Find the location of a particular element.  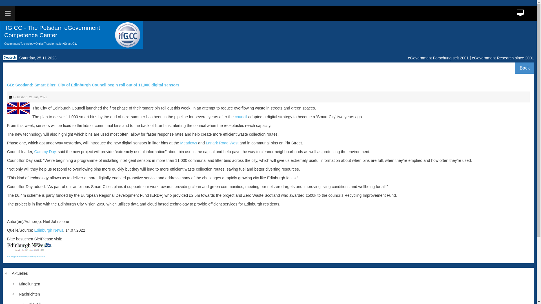

council is located at coordinates (241, 117).